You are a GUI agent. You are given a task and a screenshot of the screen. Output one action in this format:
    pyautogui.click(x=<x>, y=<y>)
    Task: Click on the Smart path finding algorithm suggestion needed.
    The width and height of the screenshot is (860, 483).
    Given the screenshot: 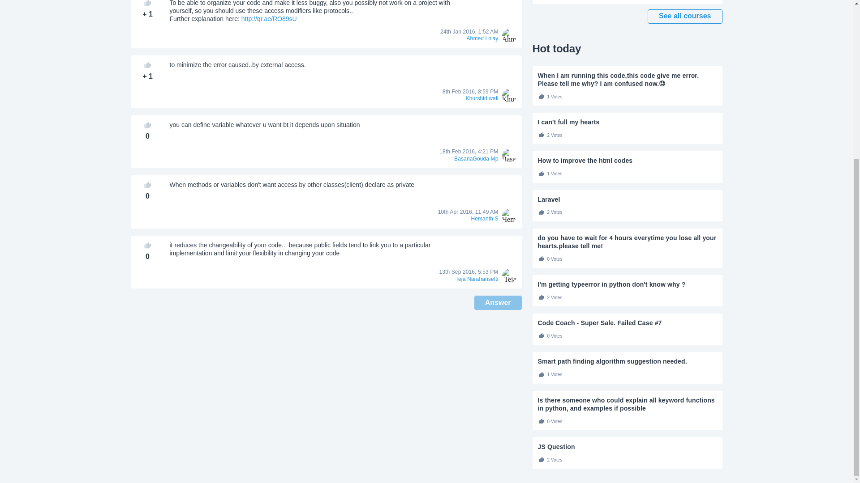 What is the action you would take?
    pyautogui.click(x=627, y=361)
    